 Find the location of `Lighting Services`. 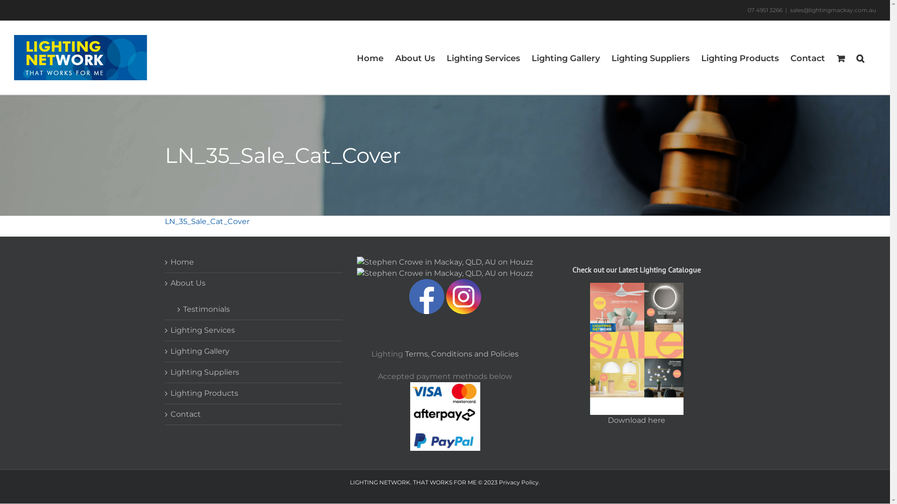

Lighting Services is located at coordinates (483, 58).